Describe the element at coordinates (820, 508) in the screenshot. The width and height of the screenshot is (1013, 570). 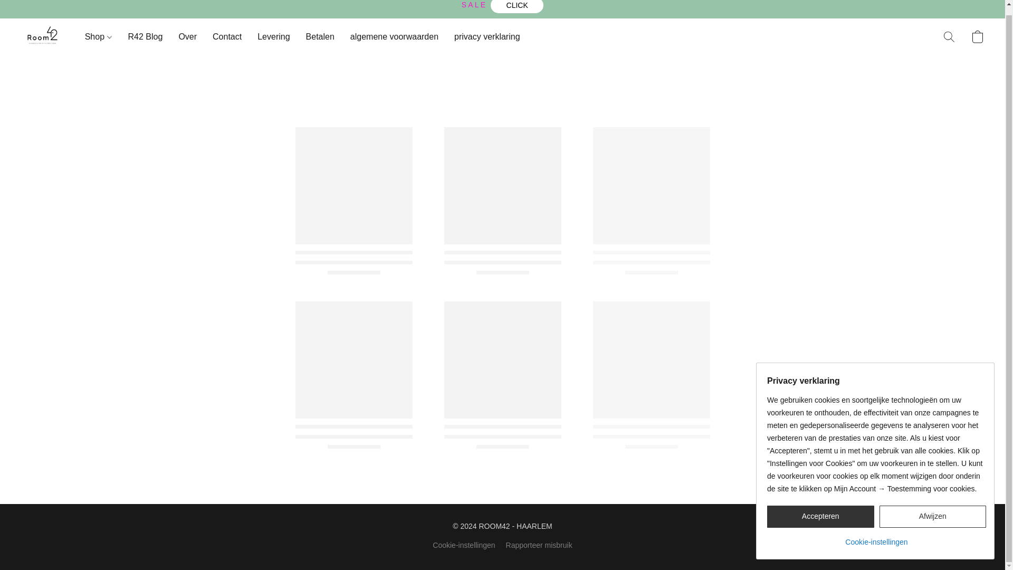
I see `Accepteren` at that location.